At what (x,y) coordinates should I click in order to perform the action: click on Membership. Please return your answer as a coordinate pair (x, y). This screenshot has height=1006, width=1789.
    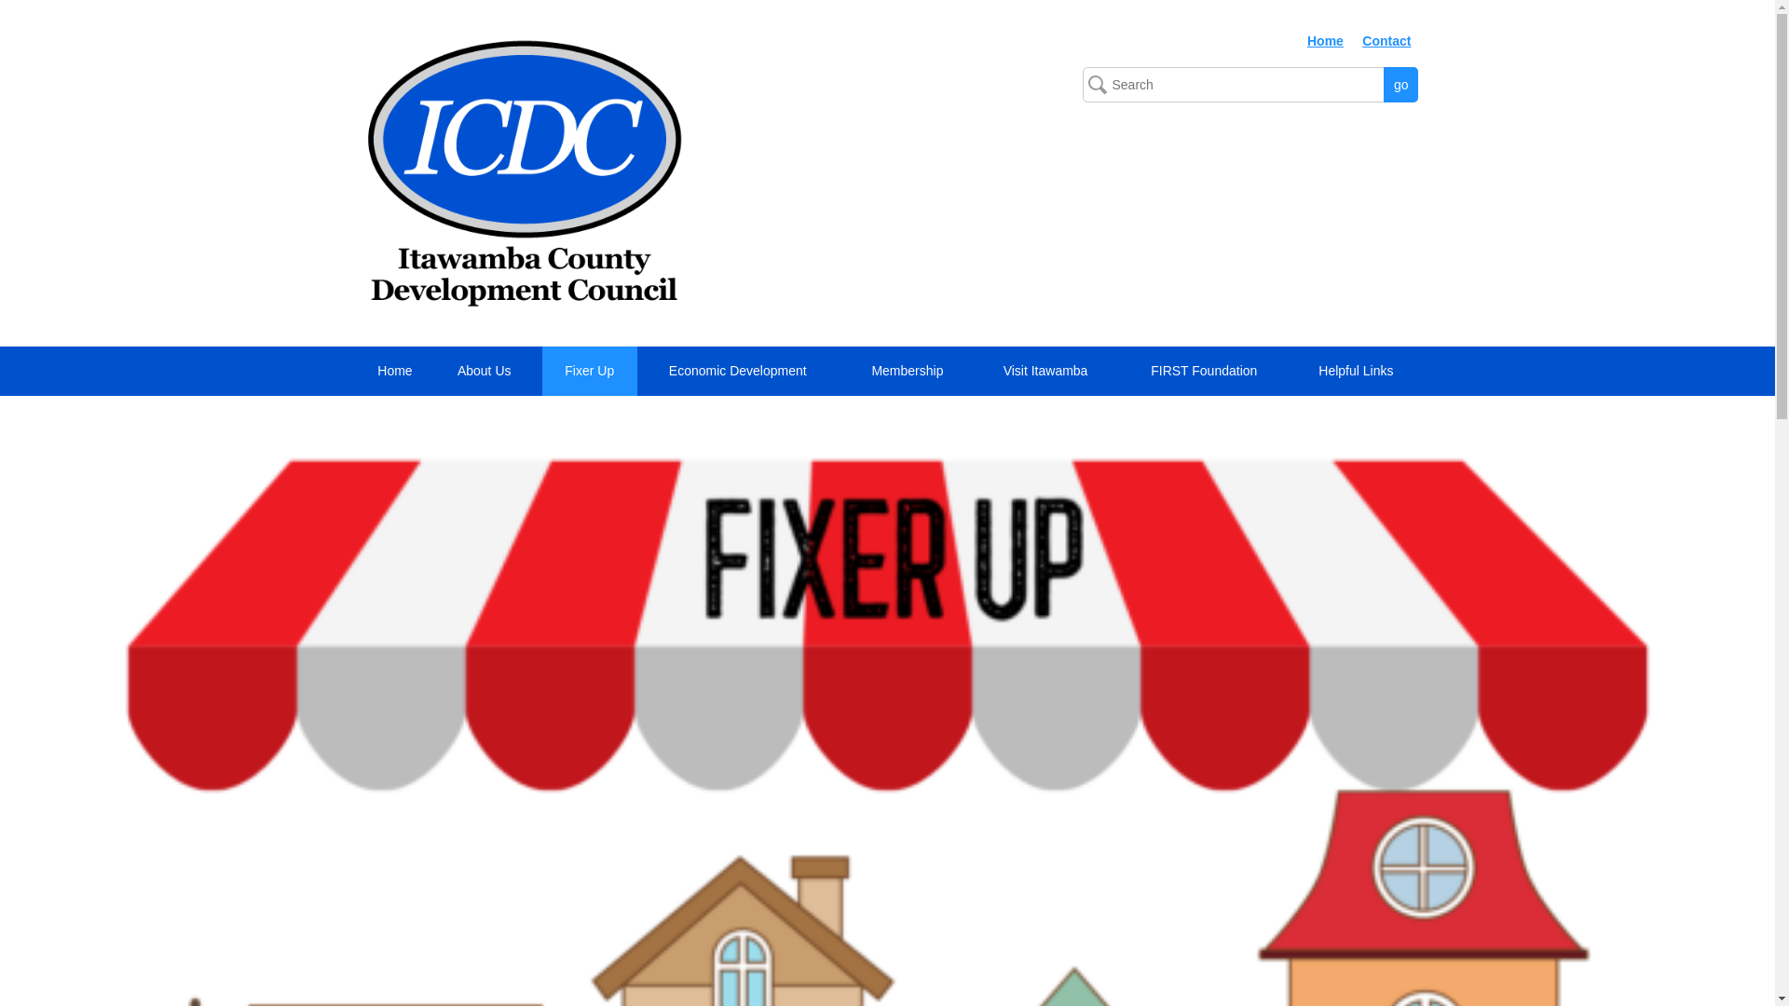
    Looking at the image, I should click on (911, 371).